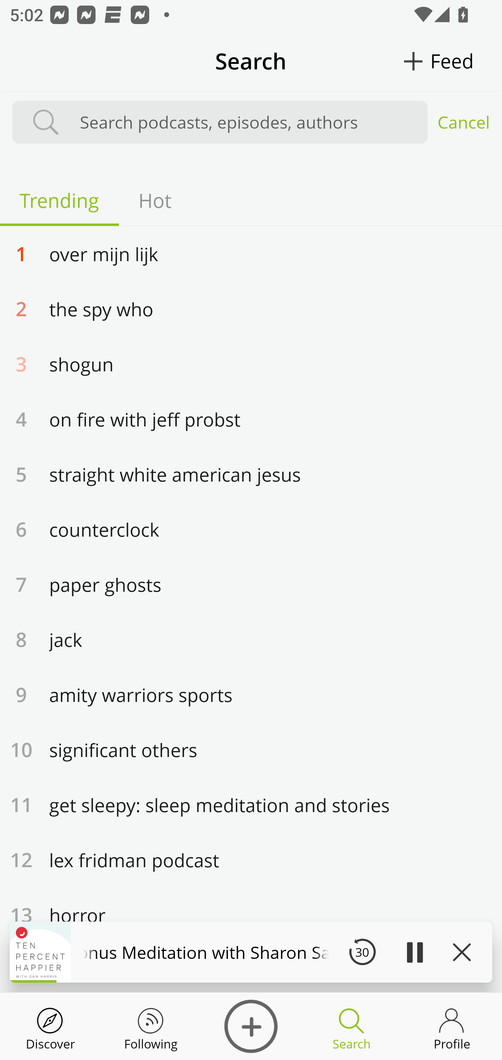  What do you see at coordinates (251, 529) in the screenshot?
I see `6 counterclock` at bounding box center [251, 529].